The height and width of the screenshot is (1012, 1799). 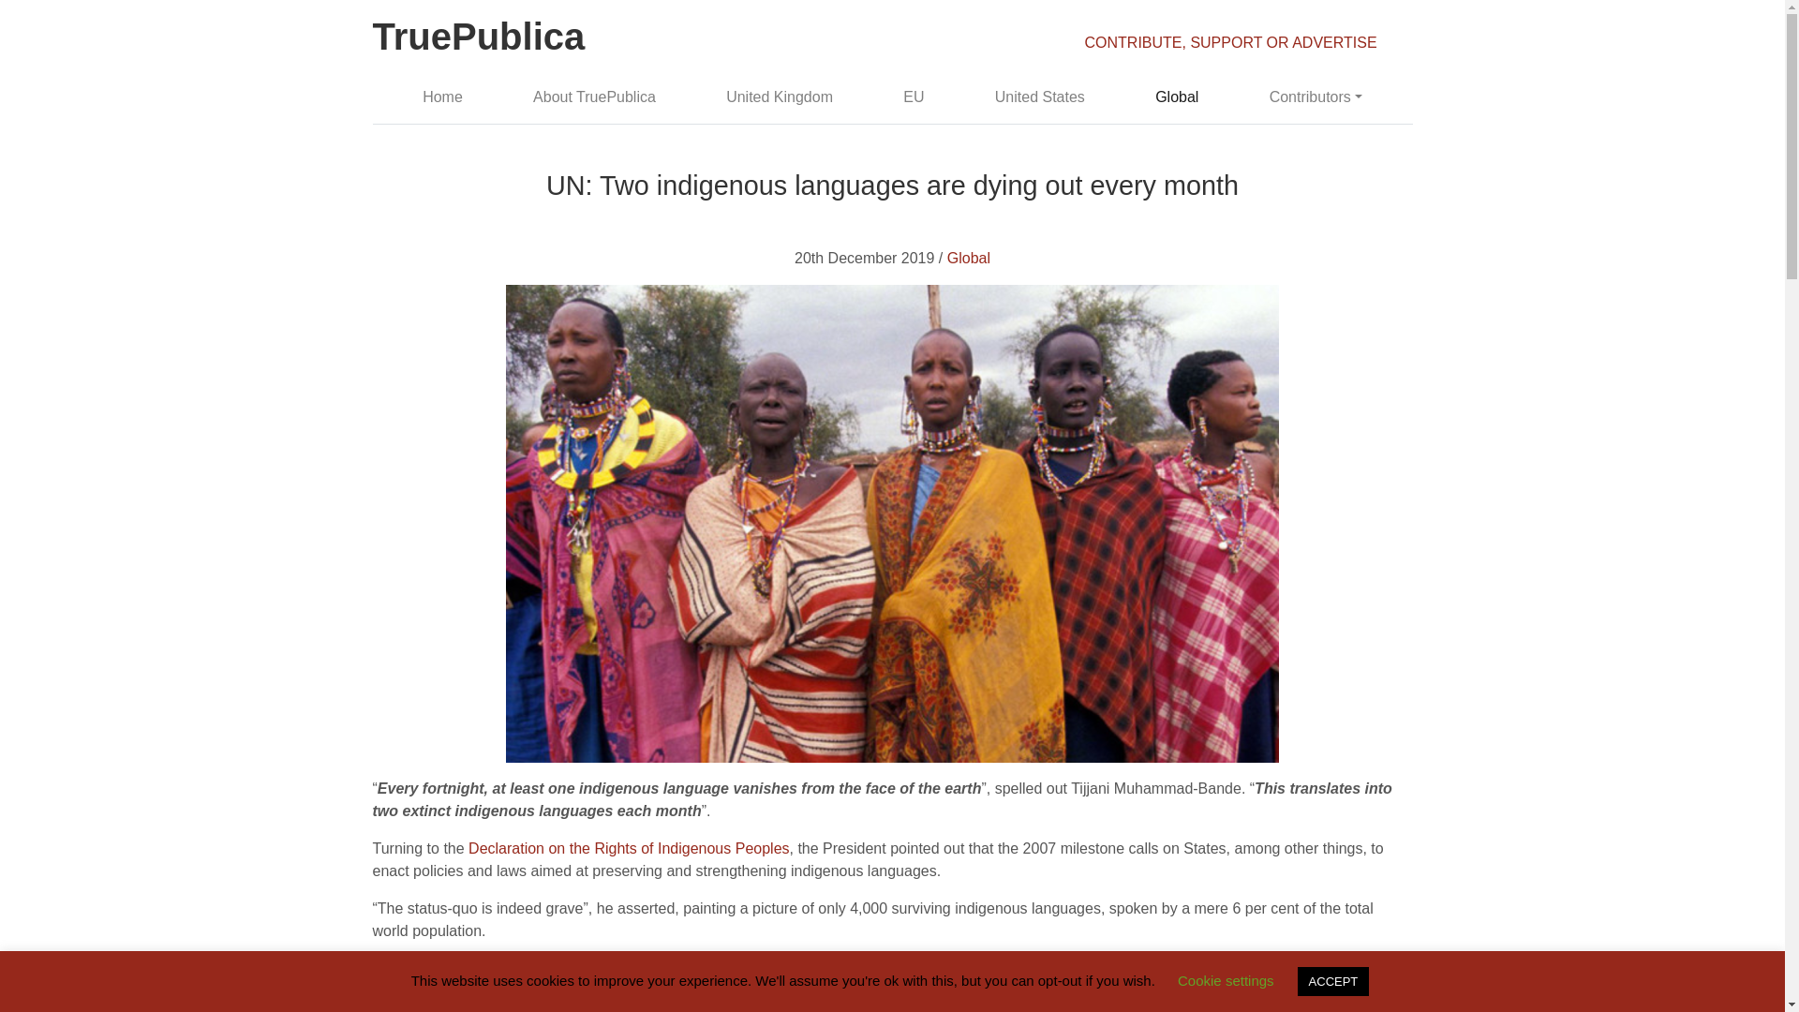 What do you see at coordinates (479, 39) in the screenshot?
I see `TruePublica` at bounding box center [479, 39].